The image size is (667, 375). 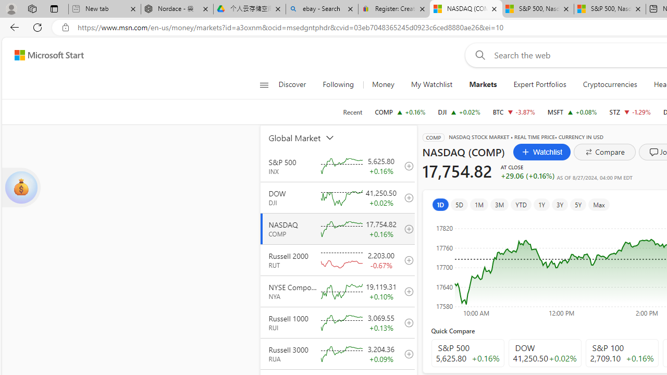 What do you see at coordinates (459, 111) in the screenshot?
I see `DJI DOW increase 41,250.50 +9.98 +0.02%` at bounding box center [459, 111].